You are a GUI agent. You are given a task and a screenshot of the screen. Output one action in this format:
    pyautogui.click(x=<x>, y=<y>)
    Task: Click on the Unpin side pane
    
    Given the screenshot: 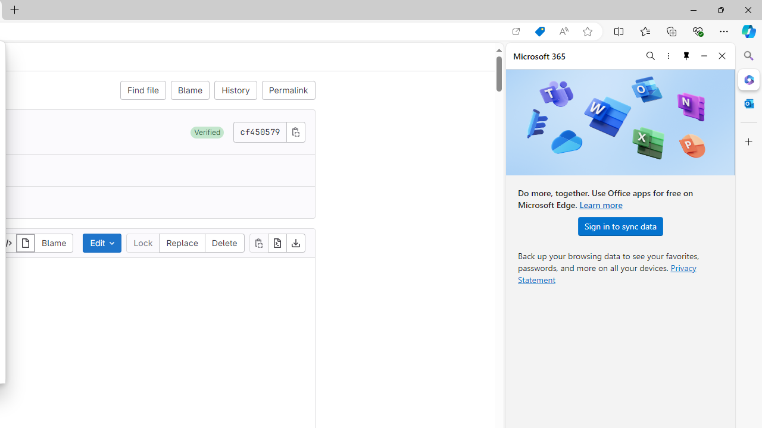 What is the action you would take?
    pyautogui.click(x=686, y=56)
    